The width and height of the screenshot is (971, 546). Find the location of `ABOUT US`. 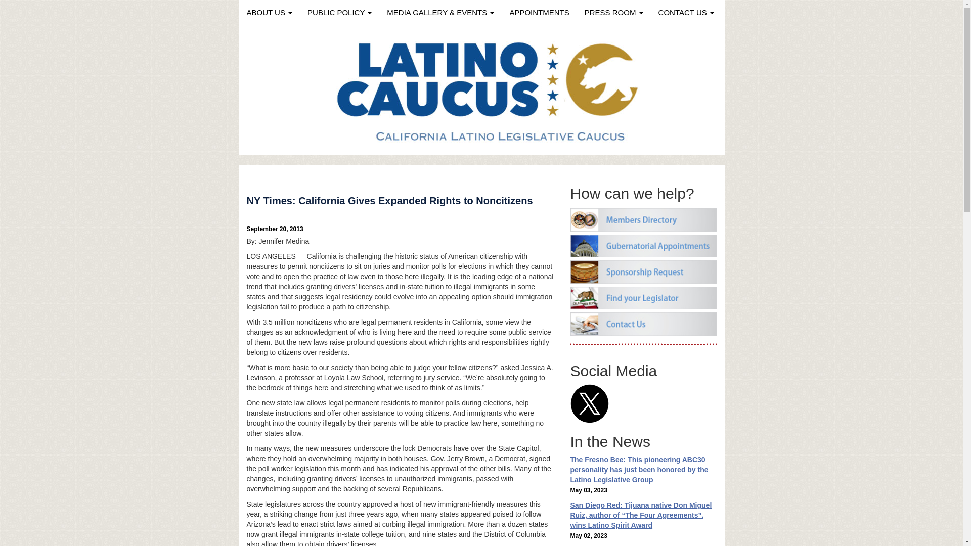

ABOUT US is located at coordinates (269, 12).